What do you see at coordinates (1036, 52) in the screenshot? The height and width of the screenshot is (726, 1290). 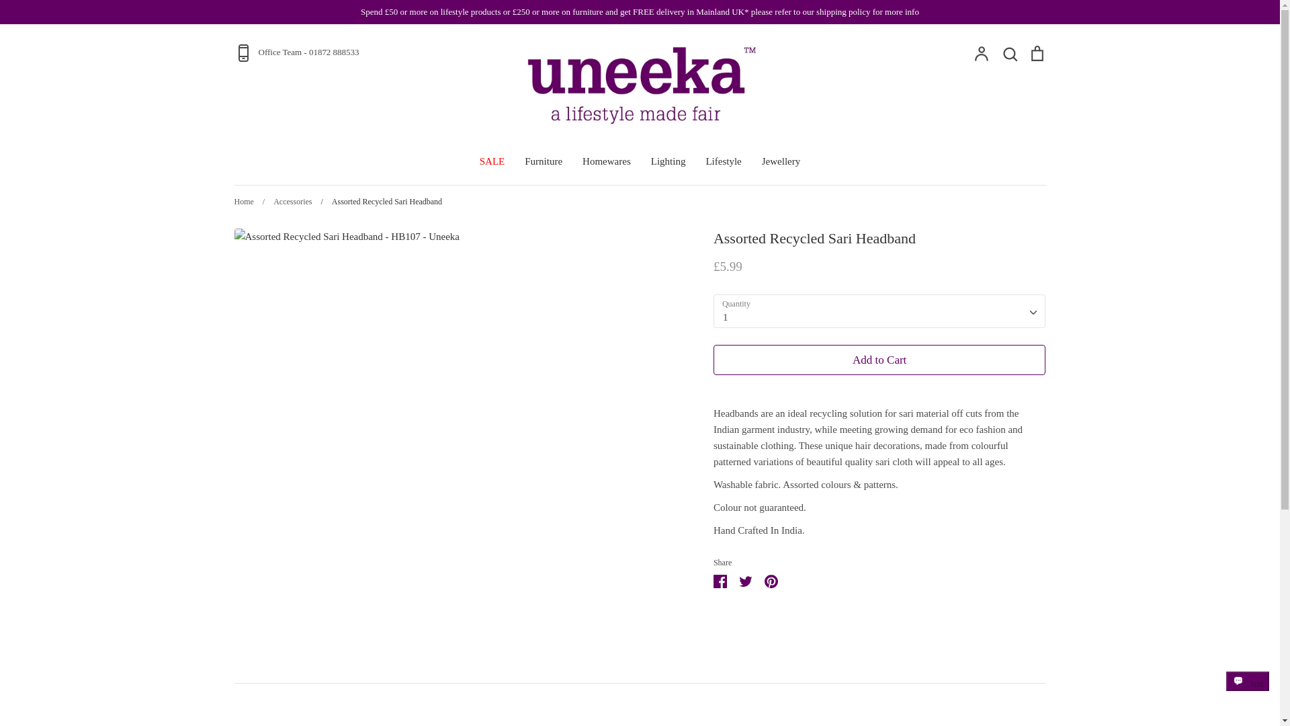 I see `Cart` at bounding box center [1036, 52].